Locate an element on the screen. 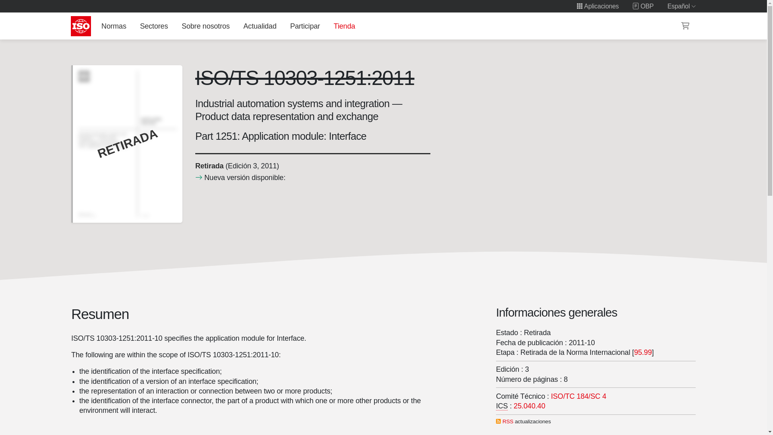  Sectores is located at coordinates (154, 26).